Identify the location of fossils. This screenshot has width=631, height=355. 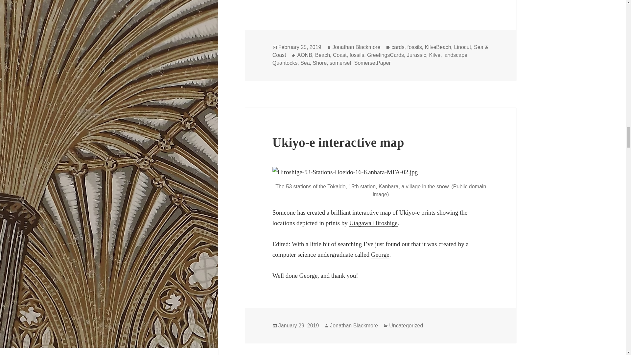
(414, 47).